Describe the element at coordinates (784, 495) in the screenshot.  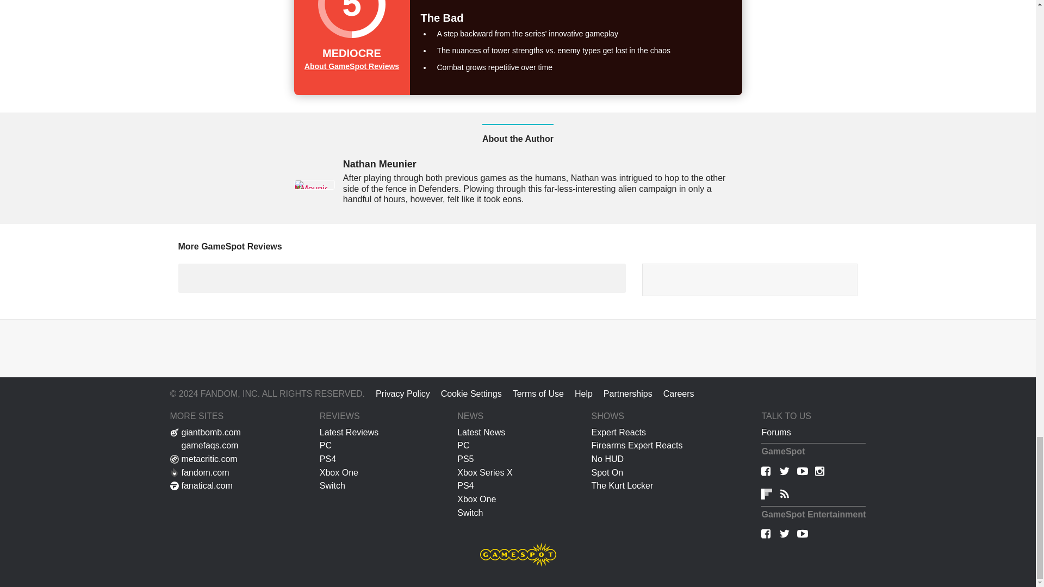
I see `RSS Feeds` at that location.